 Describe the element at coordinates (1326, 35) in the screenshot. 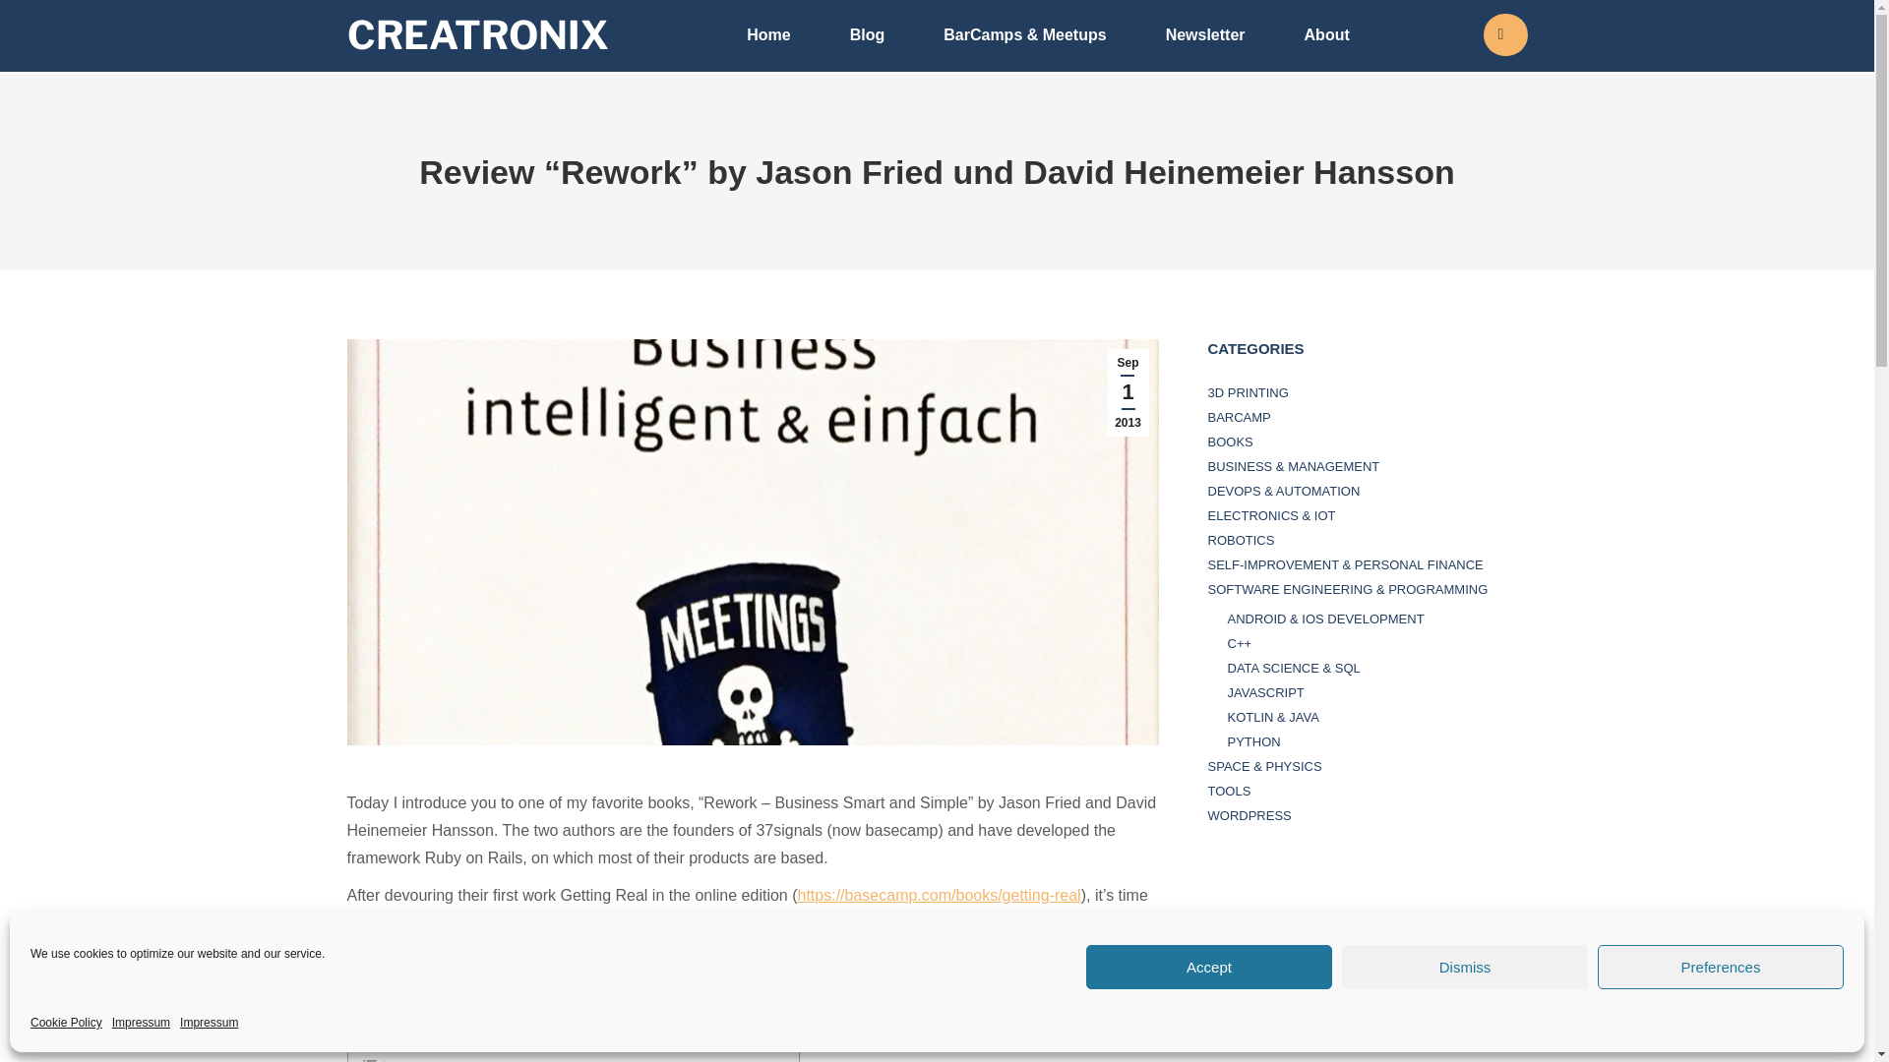

I see `About` at that location.